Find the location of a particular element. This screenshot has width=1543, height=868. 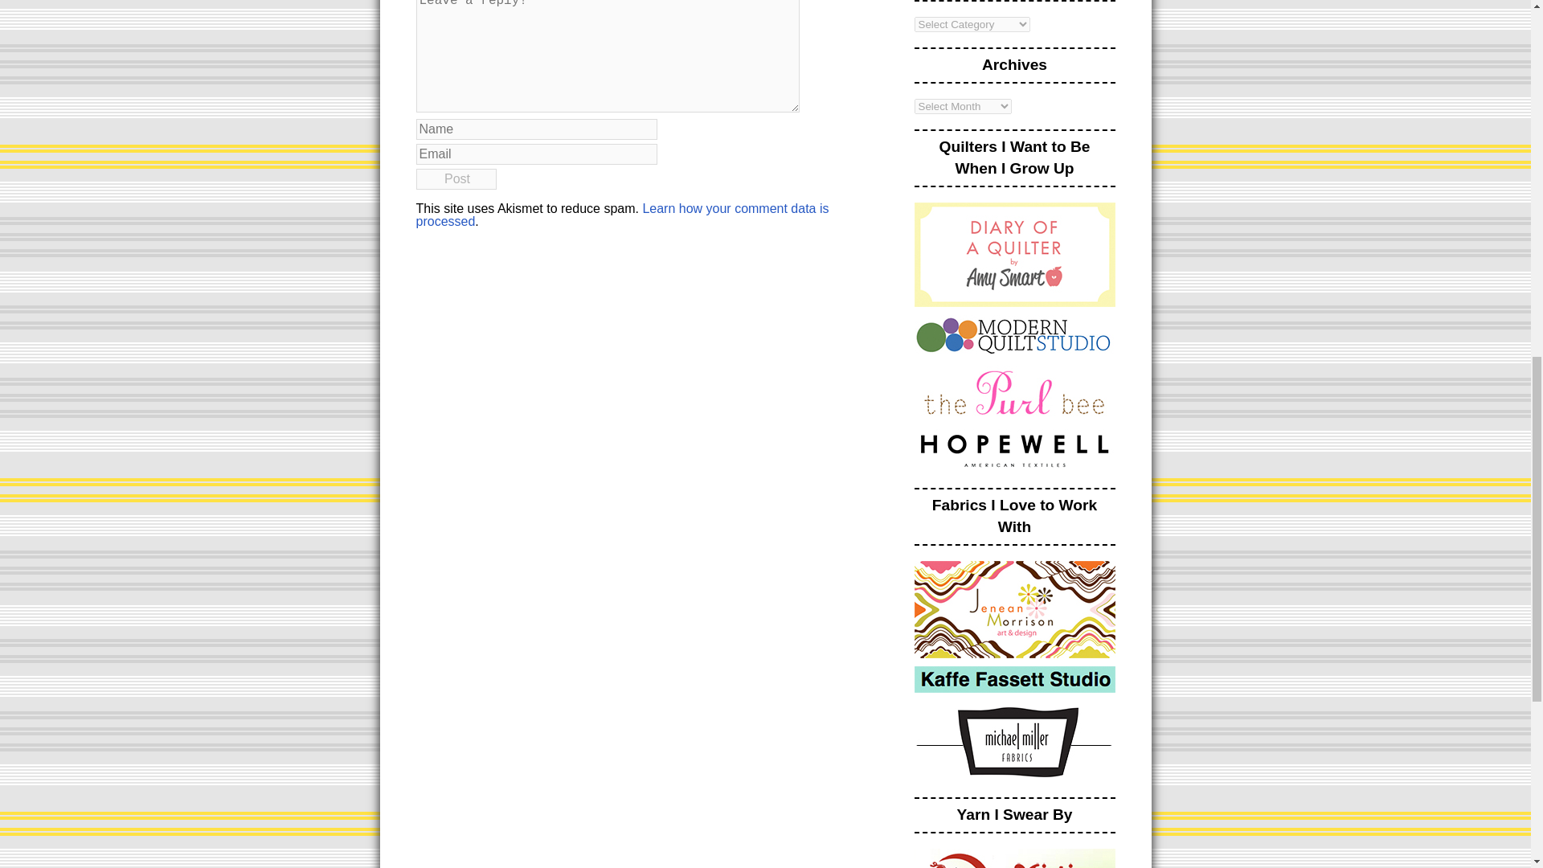

Post is located at coordinates (456, 178).